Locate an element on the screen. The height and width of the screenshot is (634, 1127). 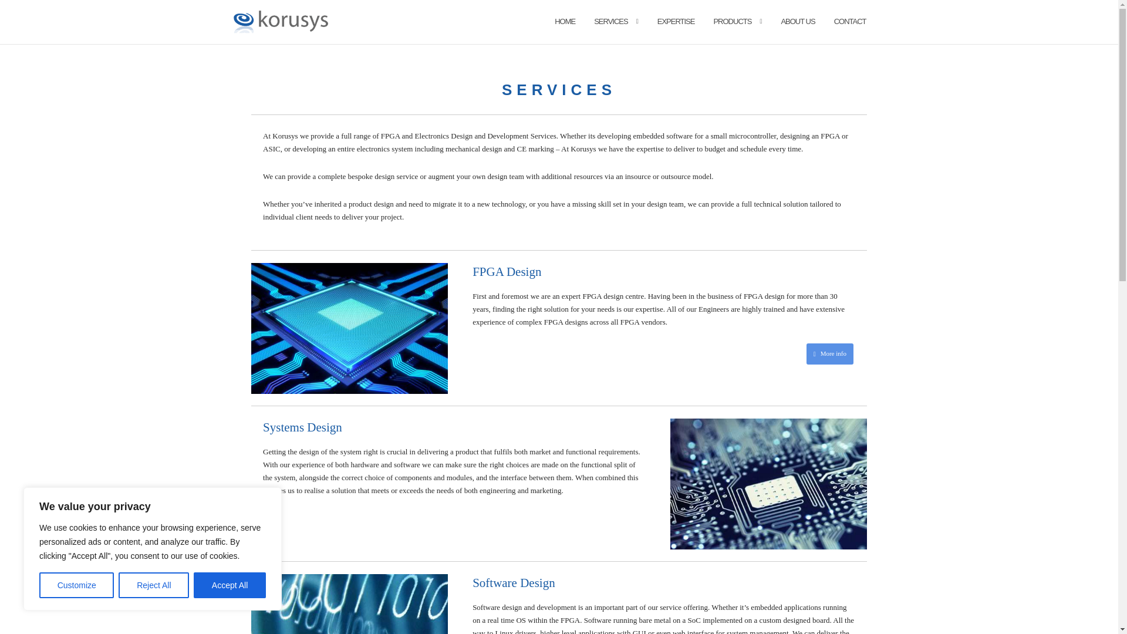
Reject All is located at coordinates (154, 585).